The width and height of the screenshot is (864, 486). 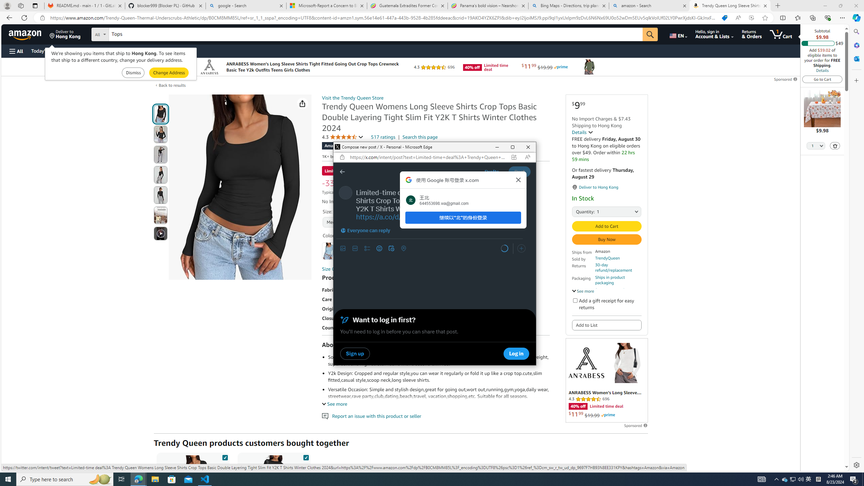 I want to click on Returns & Orders, so click(x=751, y=34).